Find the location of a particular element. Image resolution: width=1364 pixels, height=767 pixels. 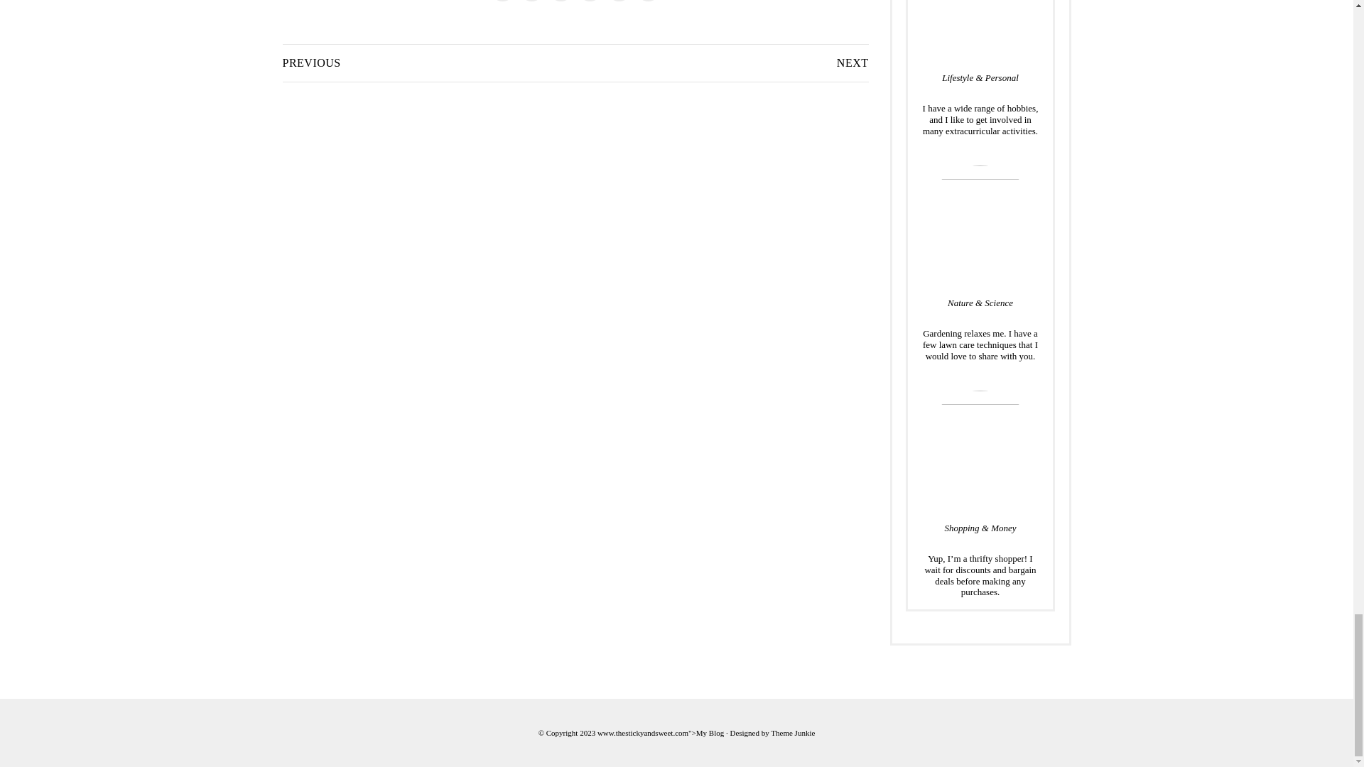

NEXT is located at coordinates (852, 62).